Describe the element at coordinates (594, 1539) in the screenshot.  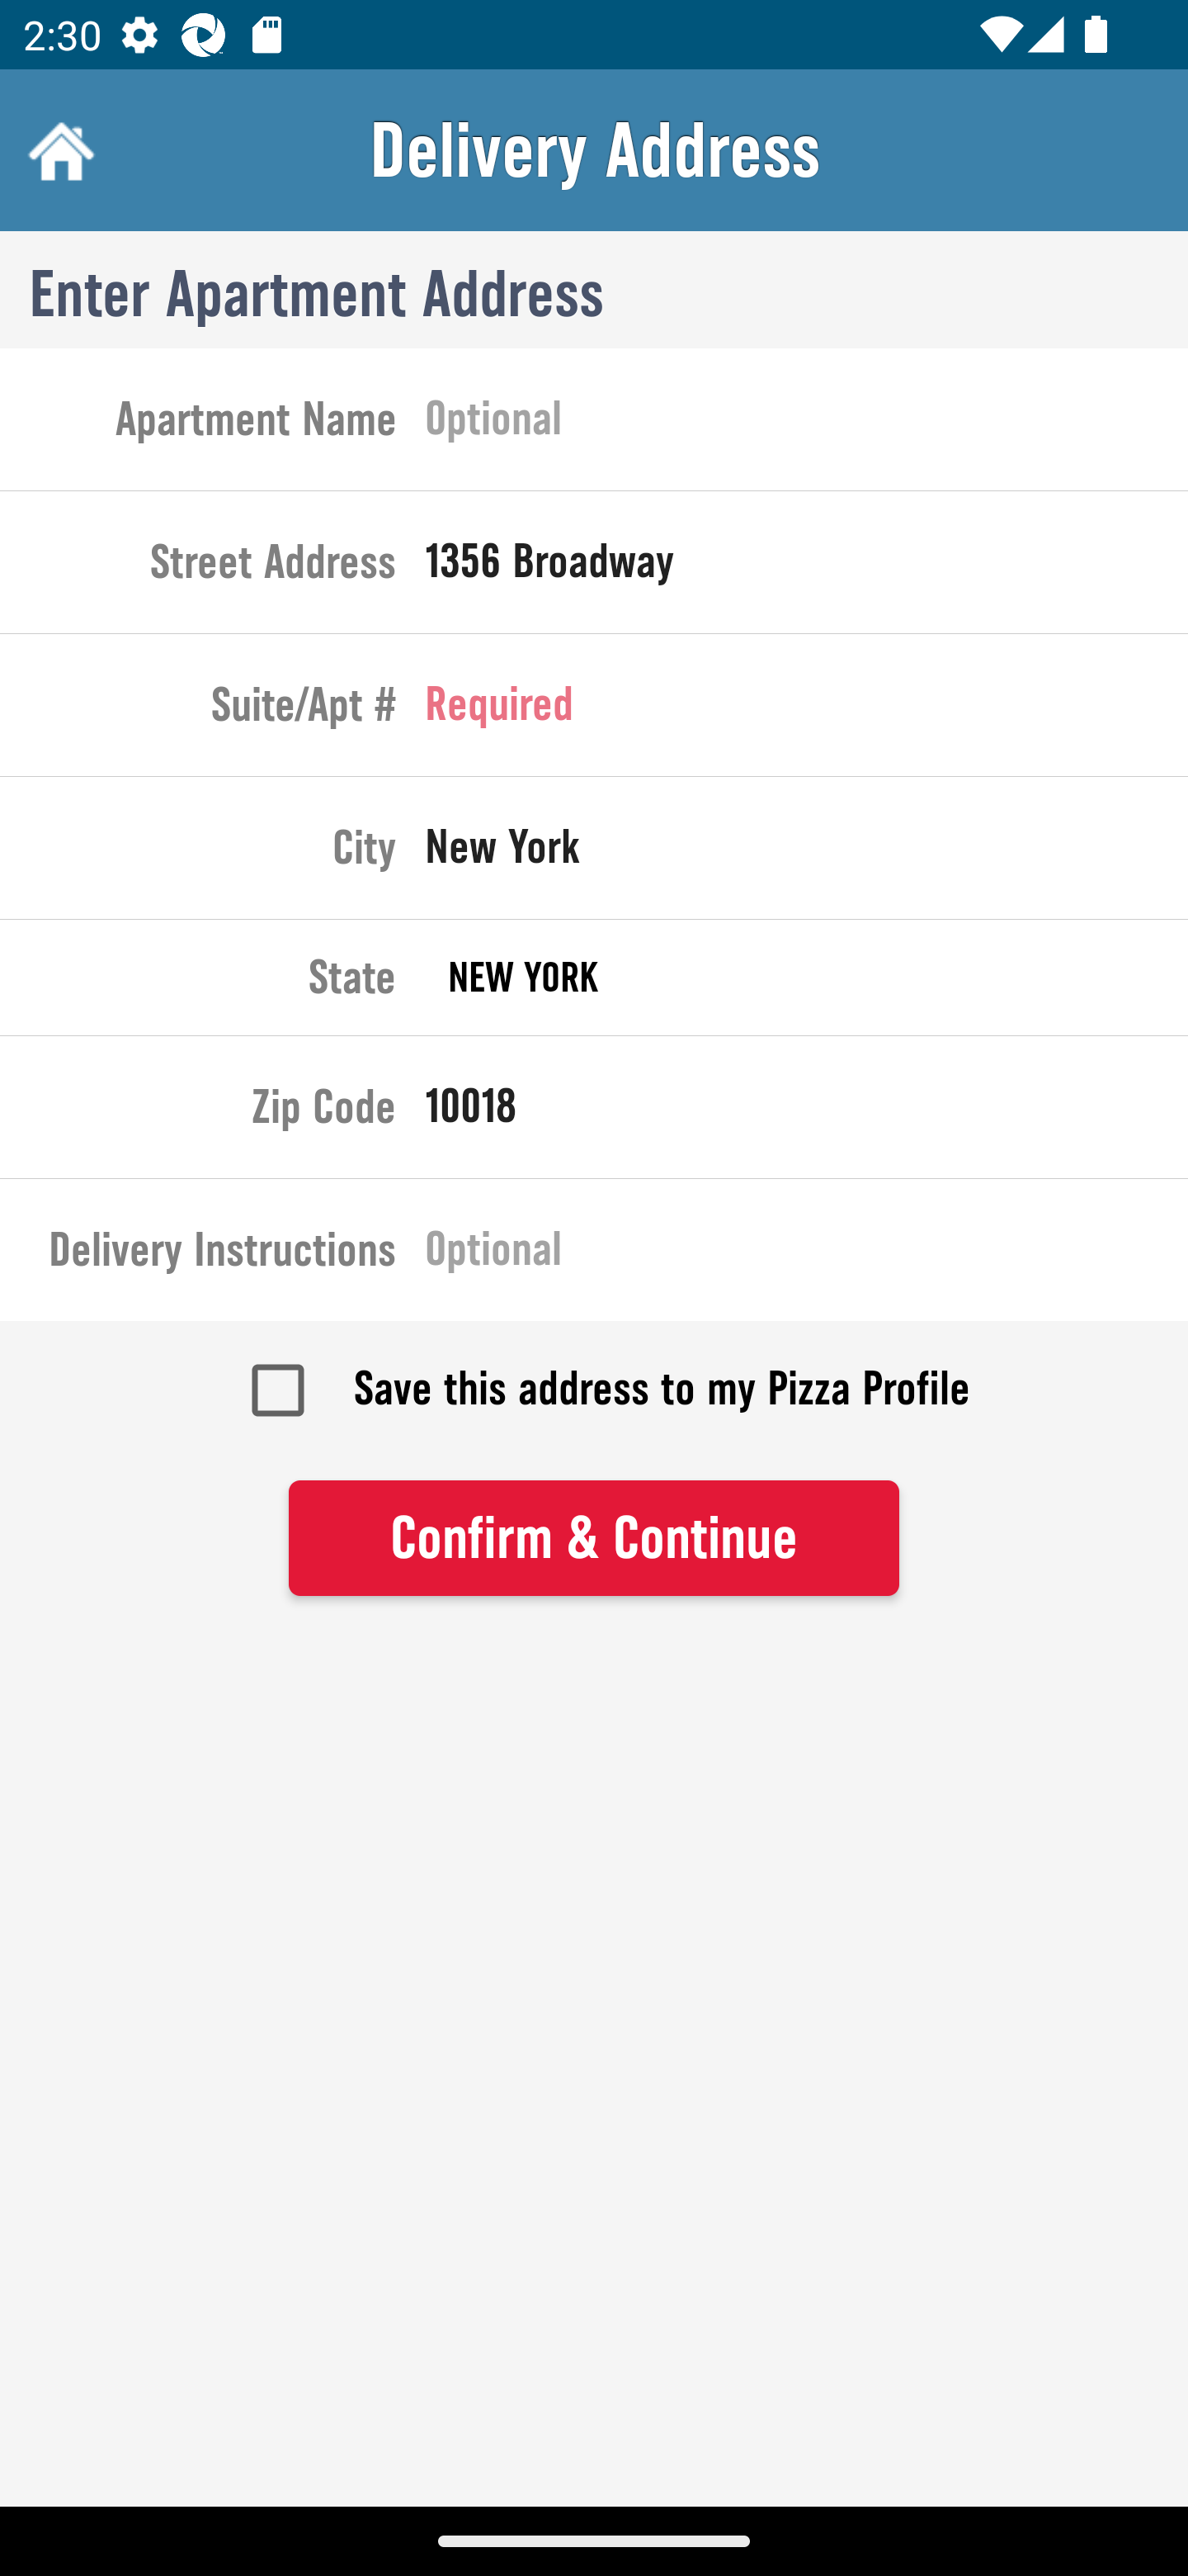
I see `Confirm & Continue` at that location.